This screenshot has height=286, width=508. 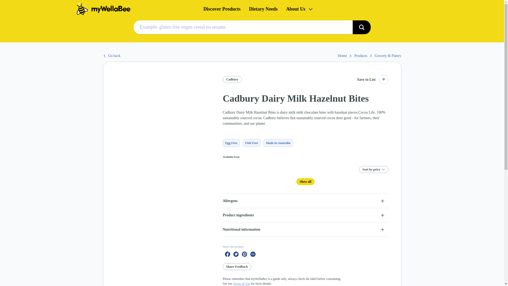 I want to click on Made in Australia, so click(x=278, y=143).